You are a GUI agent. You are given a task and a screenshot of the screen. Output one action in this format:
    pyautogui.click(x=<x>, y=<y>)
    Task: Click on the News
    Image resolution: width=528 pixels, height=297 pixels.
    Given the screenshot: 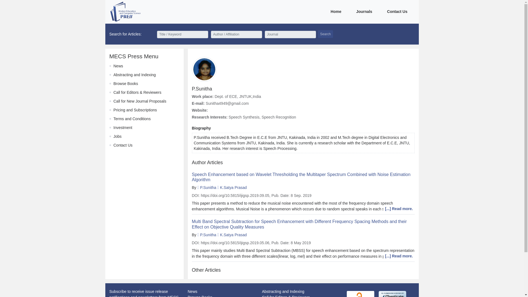 What is the action you would take?
    pyautogui.click(x=192, y=291)
    